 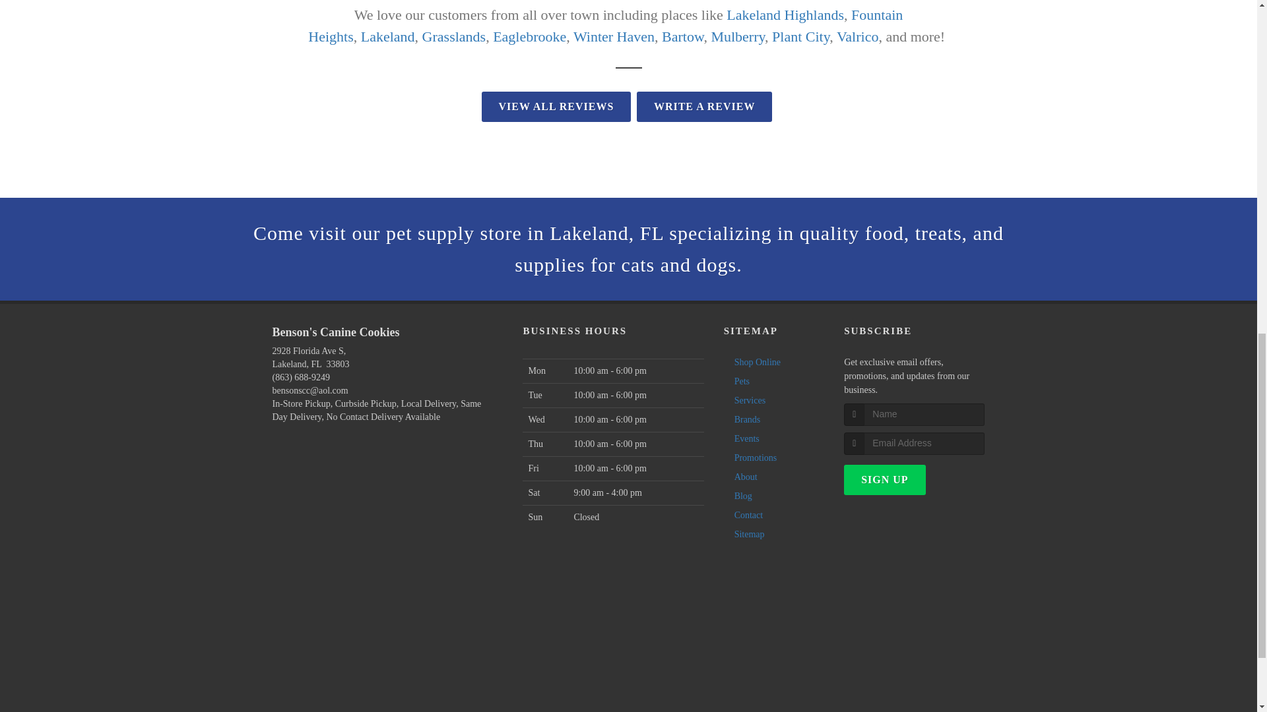 I want to click on Get Directions From Lakeland Highlands, so click(x=785, y=15).